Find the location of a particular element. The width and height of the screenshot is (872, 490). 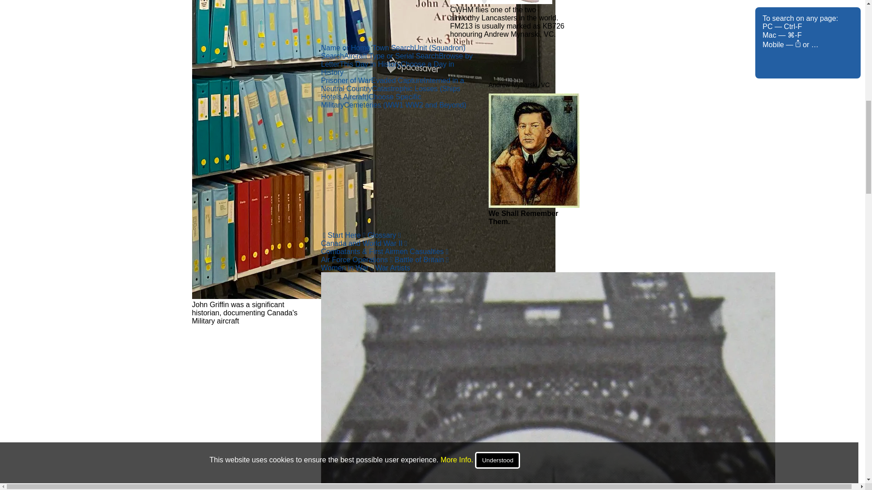

Interned in a Neutral Country is located at coordinates (392, 84).